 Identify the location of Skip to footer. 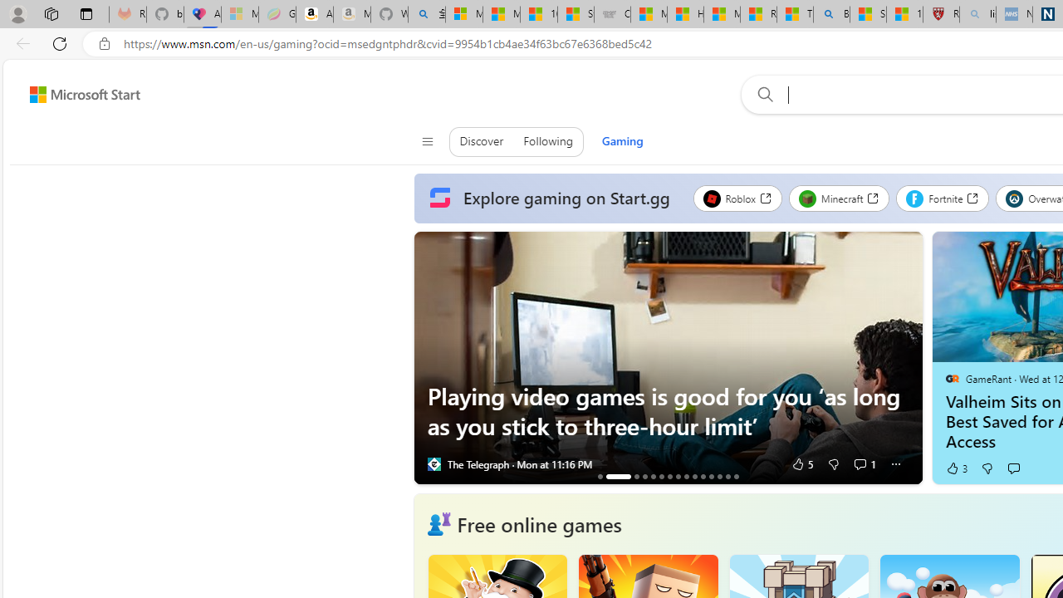
(75, 95).